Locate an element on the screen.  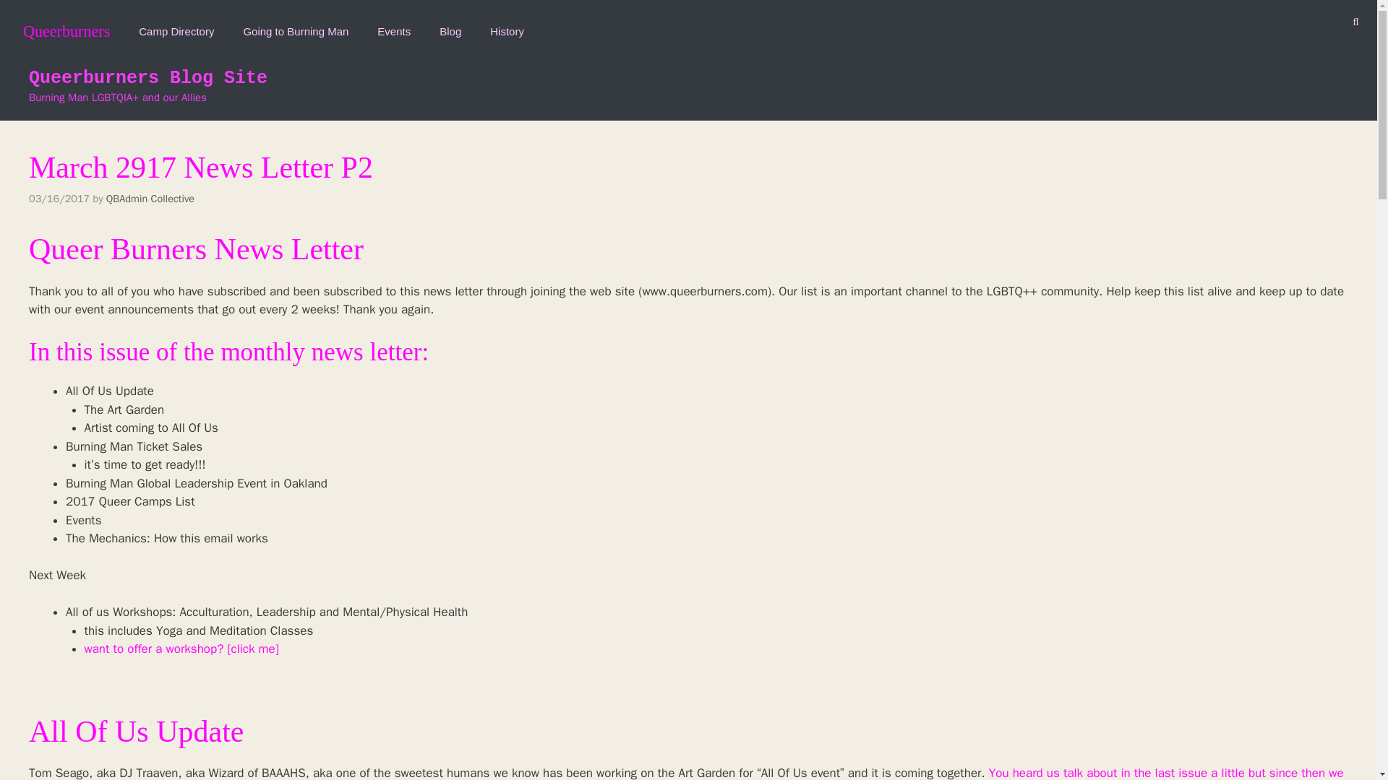
QBAdmin Collective is located at coordinates (150, 198).